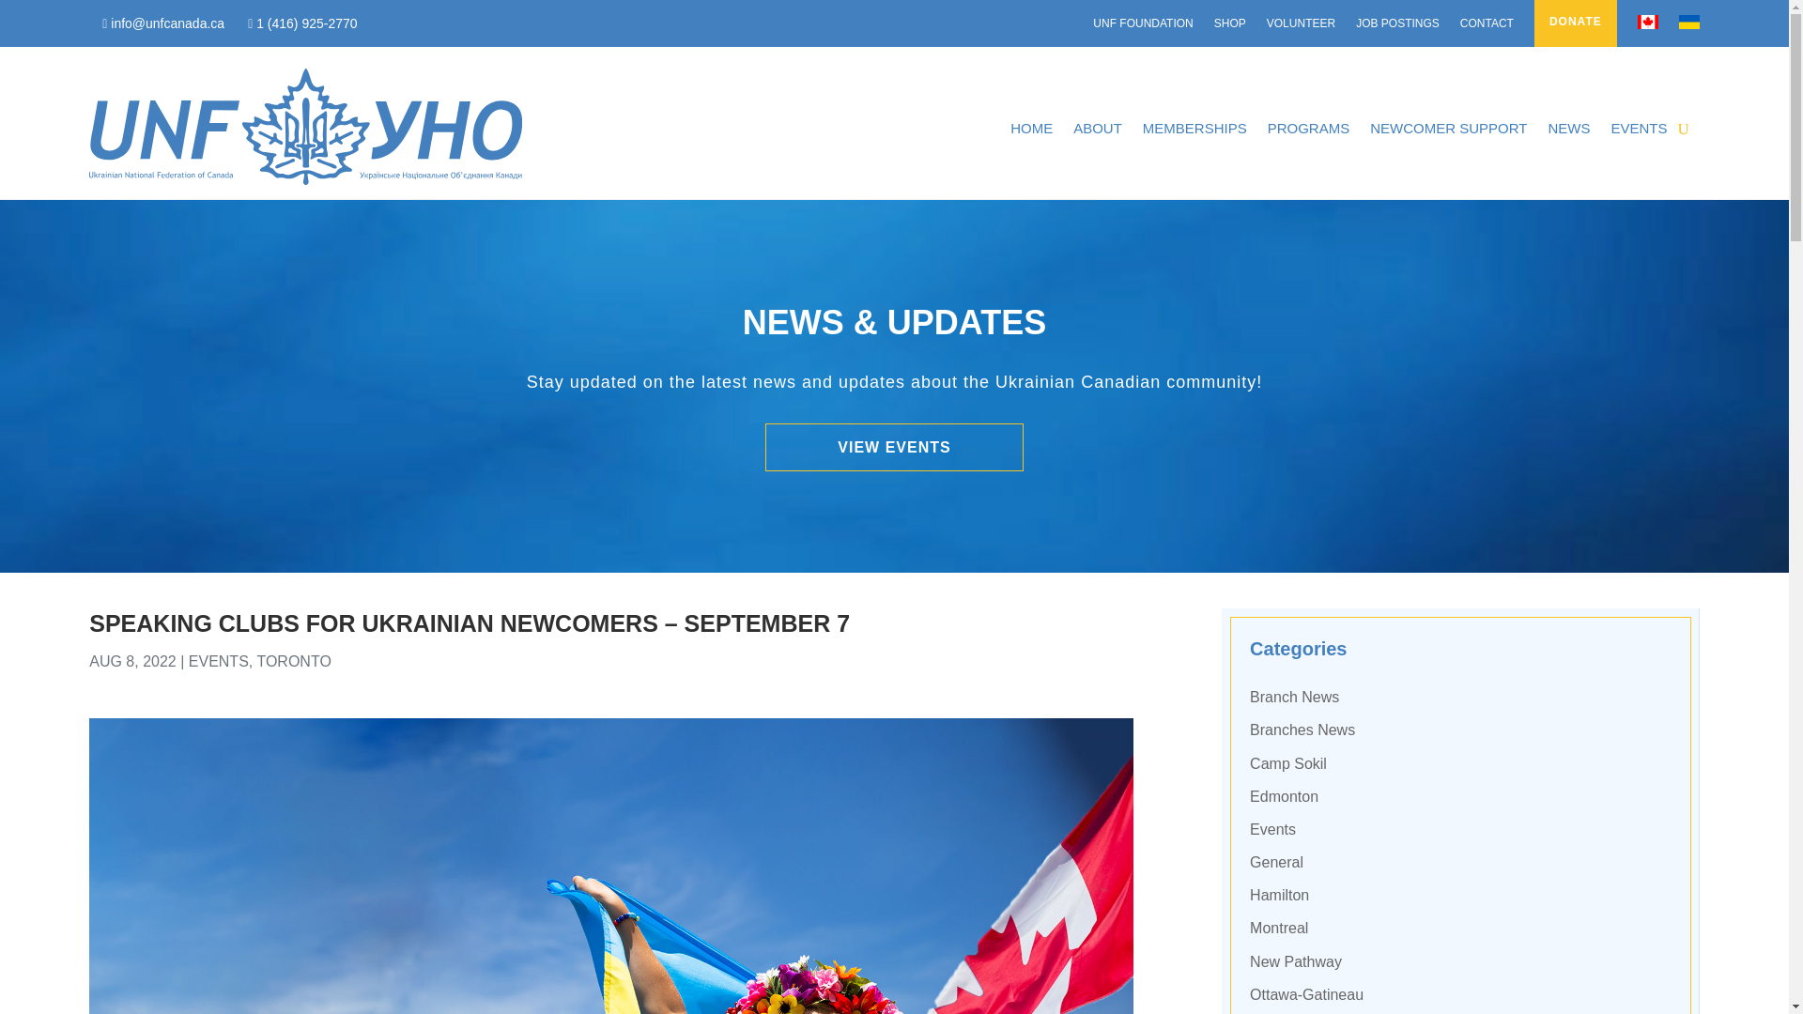 Image resolution: width=1803 pixels, height=1014 pixels. Describe the element at coordinates (1397, 26) in the screenshot. I see `JOB POSTINGS` at that location.